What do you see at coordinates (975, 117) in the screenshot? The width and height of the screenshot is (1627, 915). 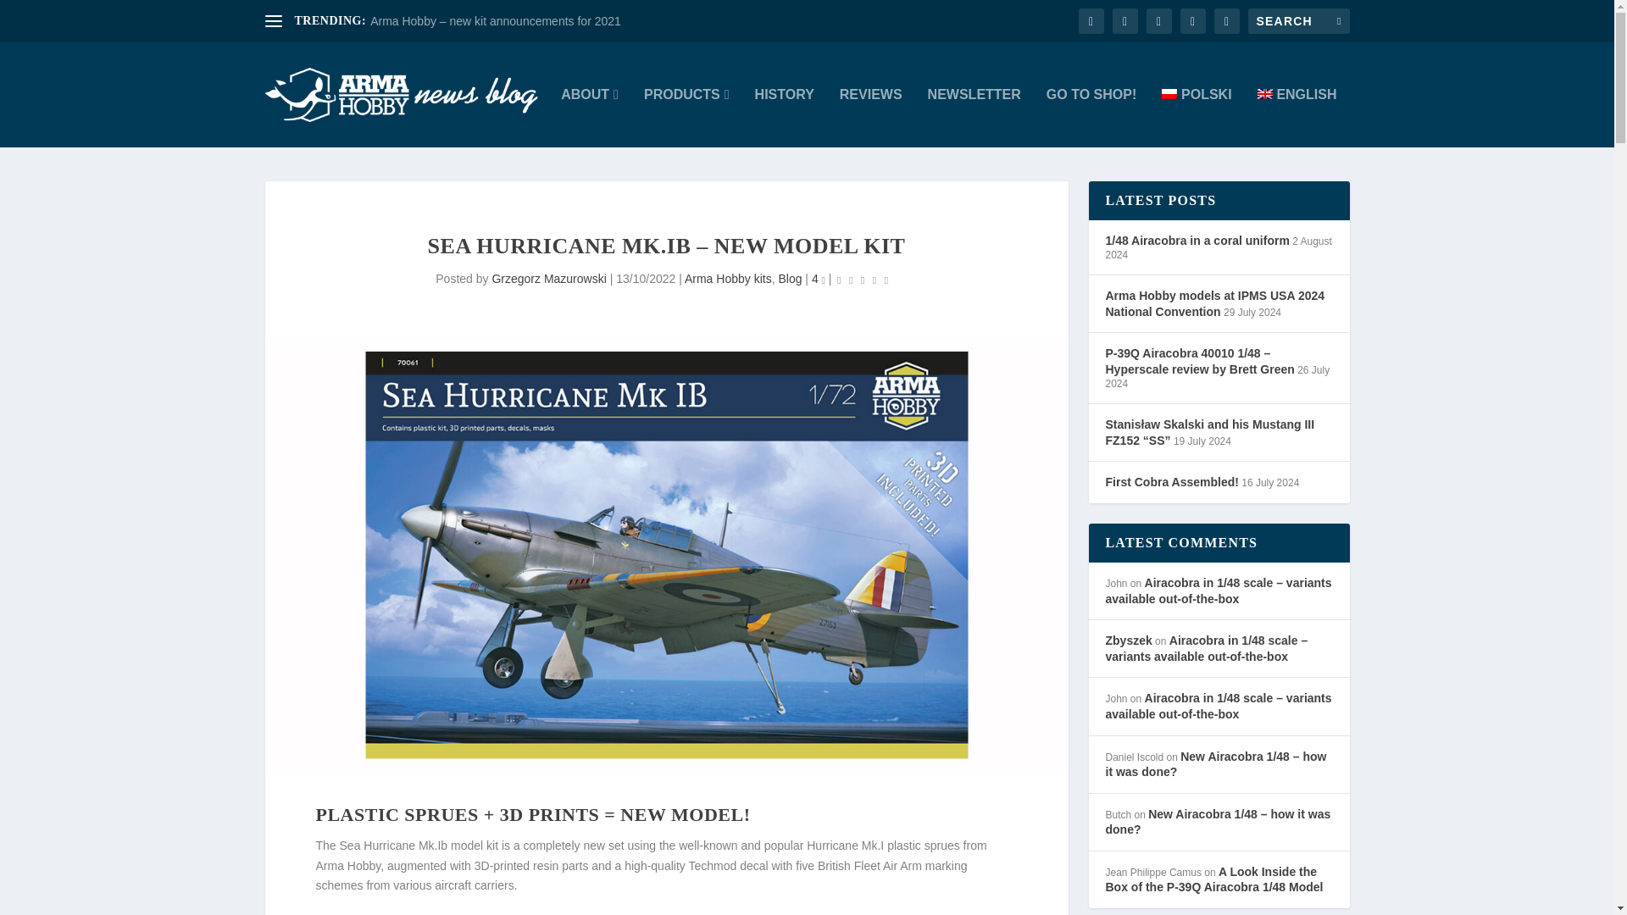 I see `NEWSLETTER` at bounding box center [975, 117].